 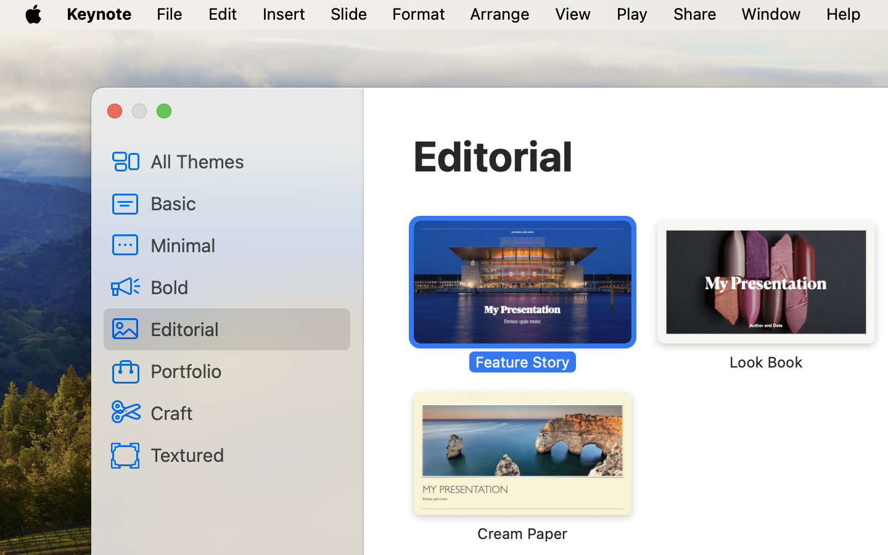 I want to click on Portfolio, so click(x=245, y=371).